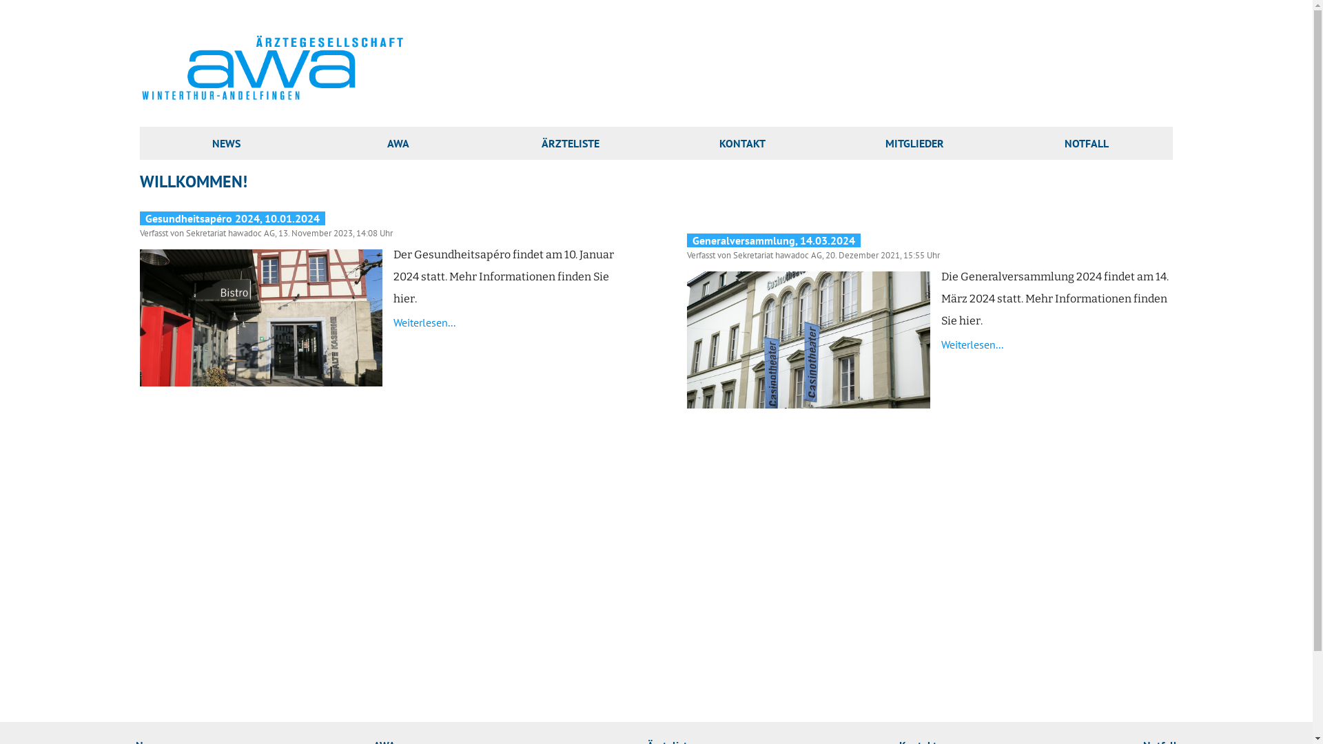 This screenshot has height=744, width=1323. I want to click on Weiterlesen..., so click(424, 322).